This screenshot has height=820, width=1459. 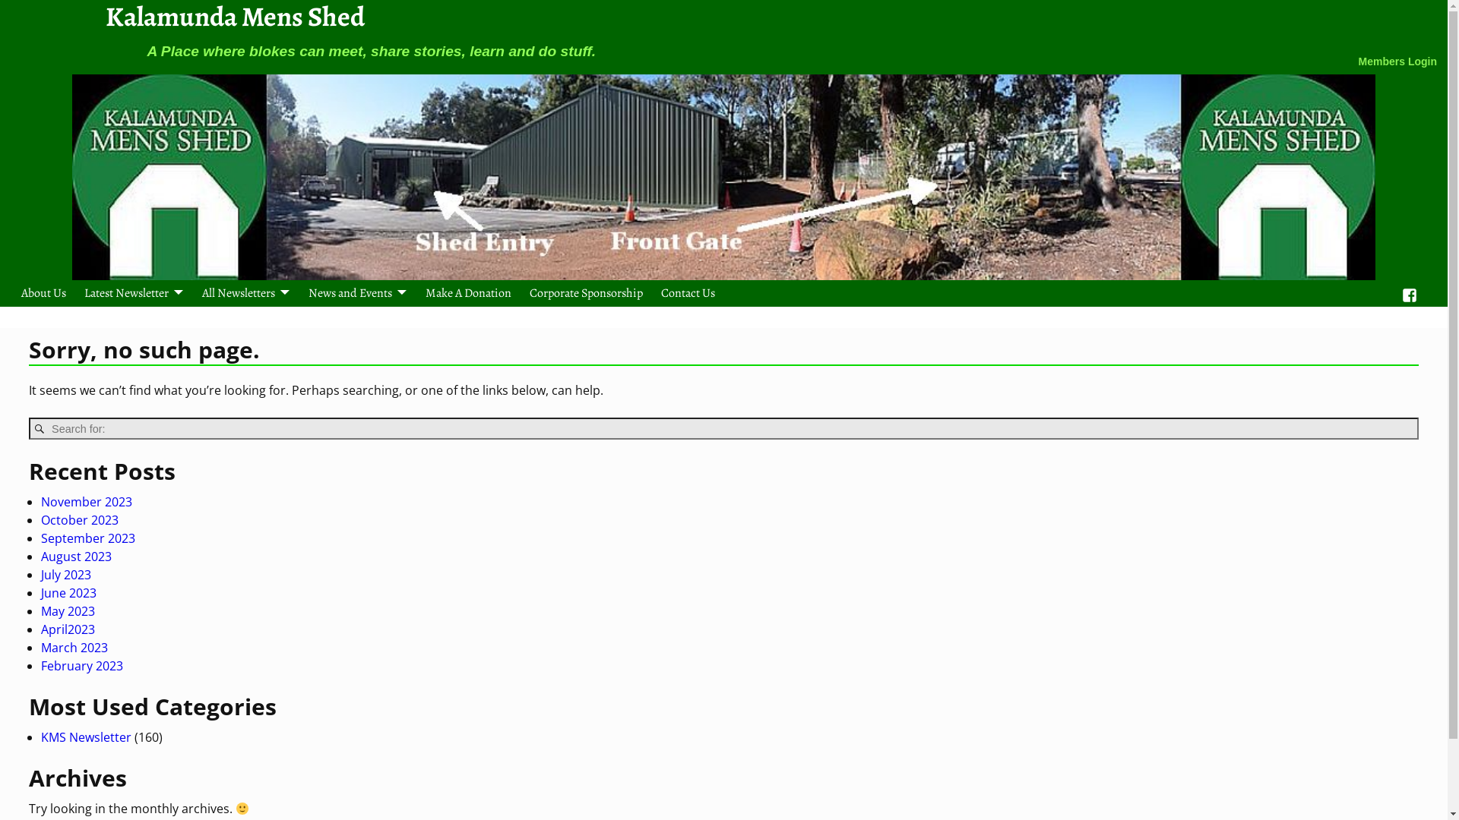 I want to click on News and Events, so click(x=358, y=293).